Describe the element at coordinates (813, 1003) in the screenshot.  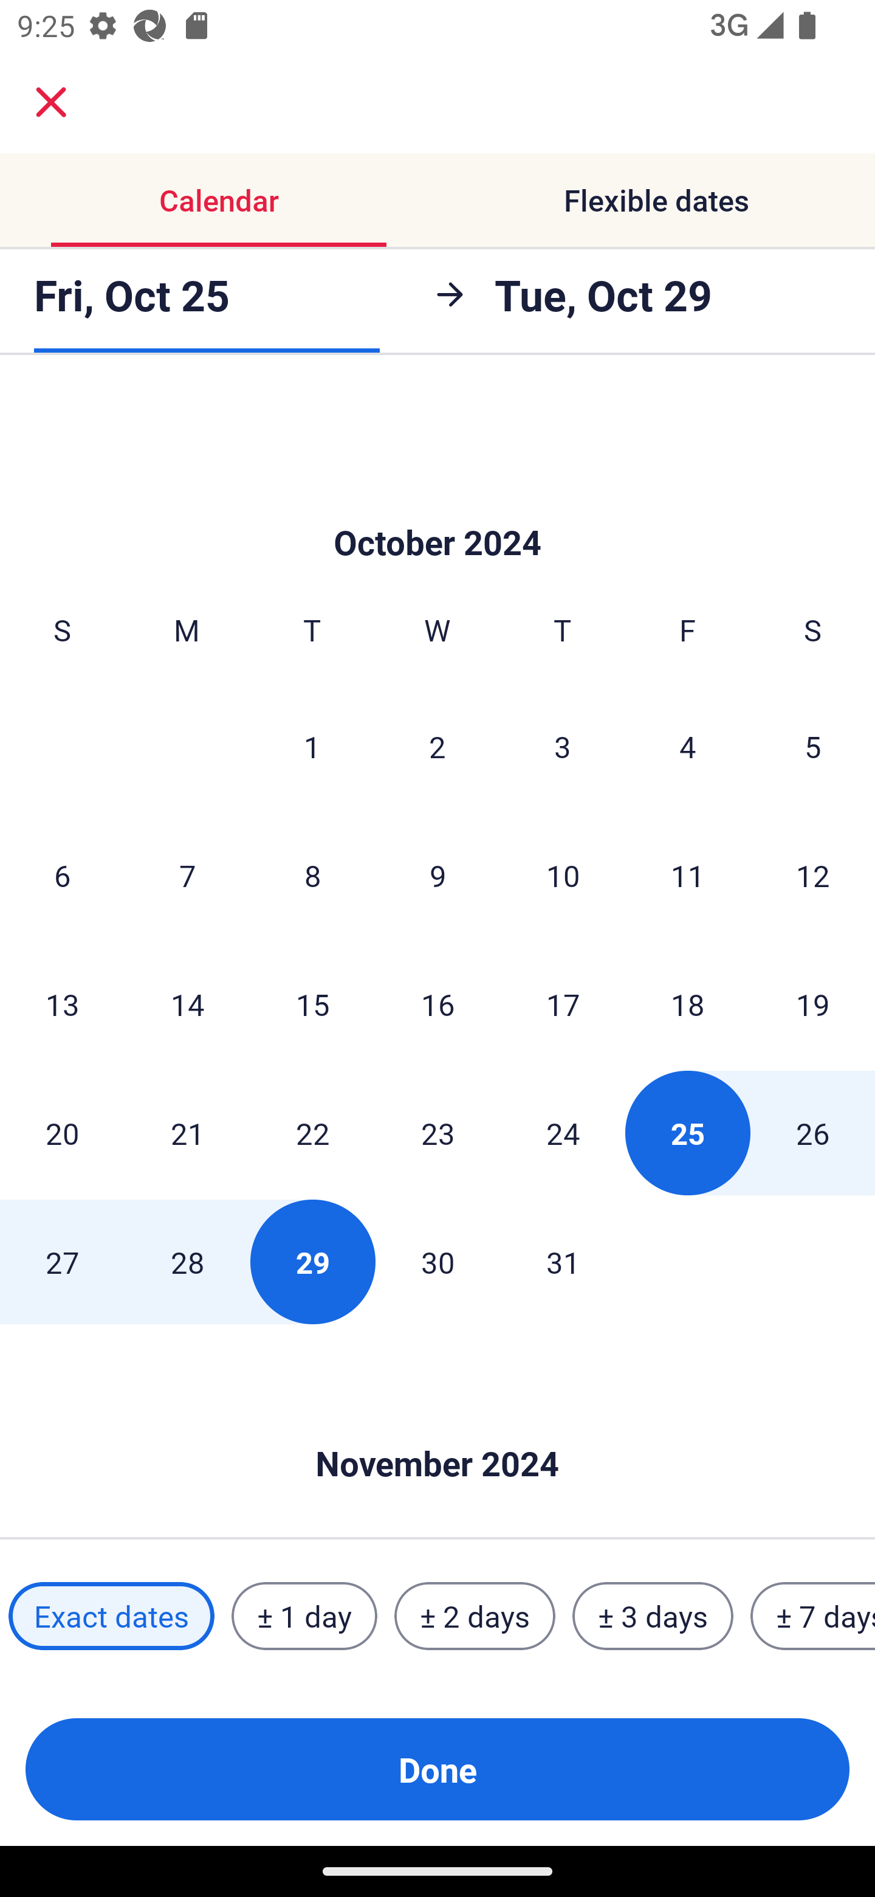
I see `19 Saturday, October 19, 2024` at that location.